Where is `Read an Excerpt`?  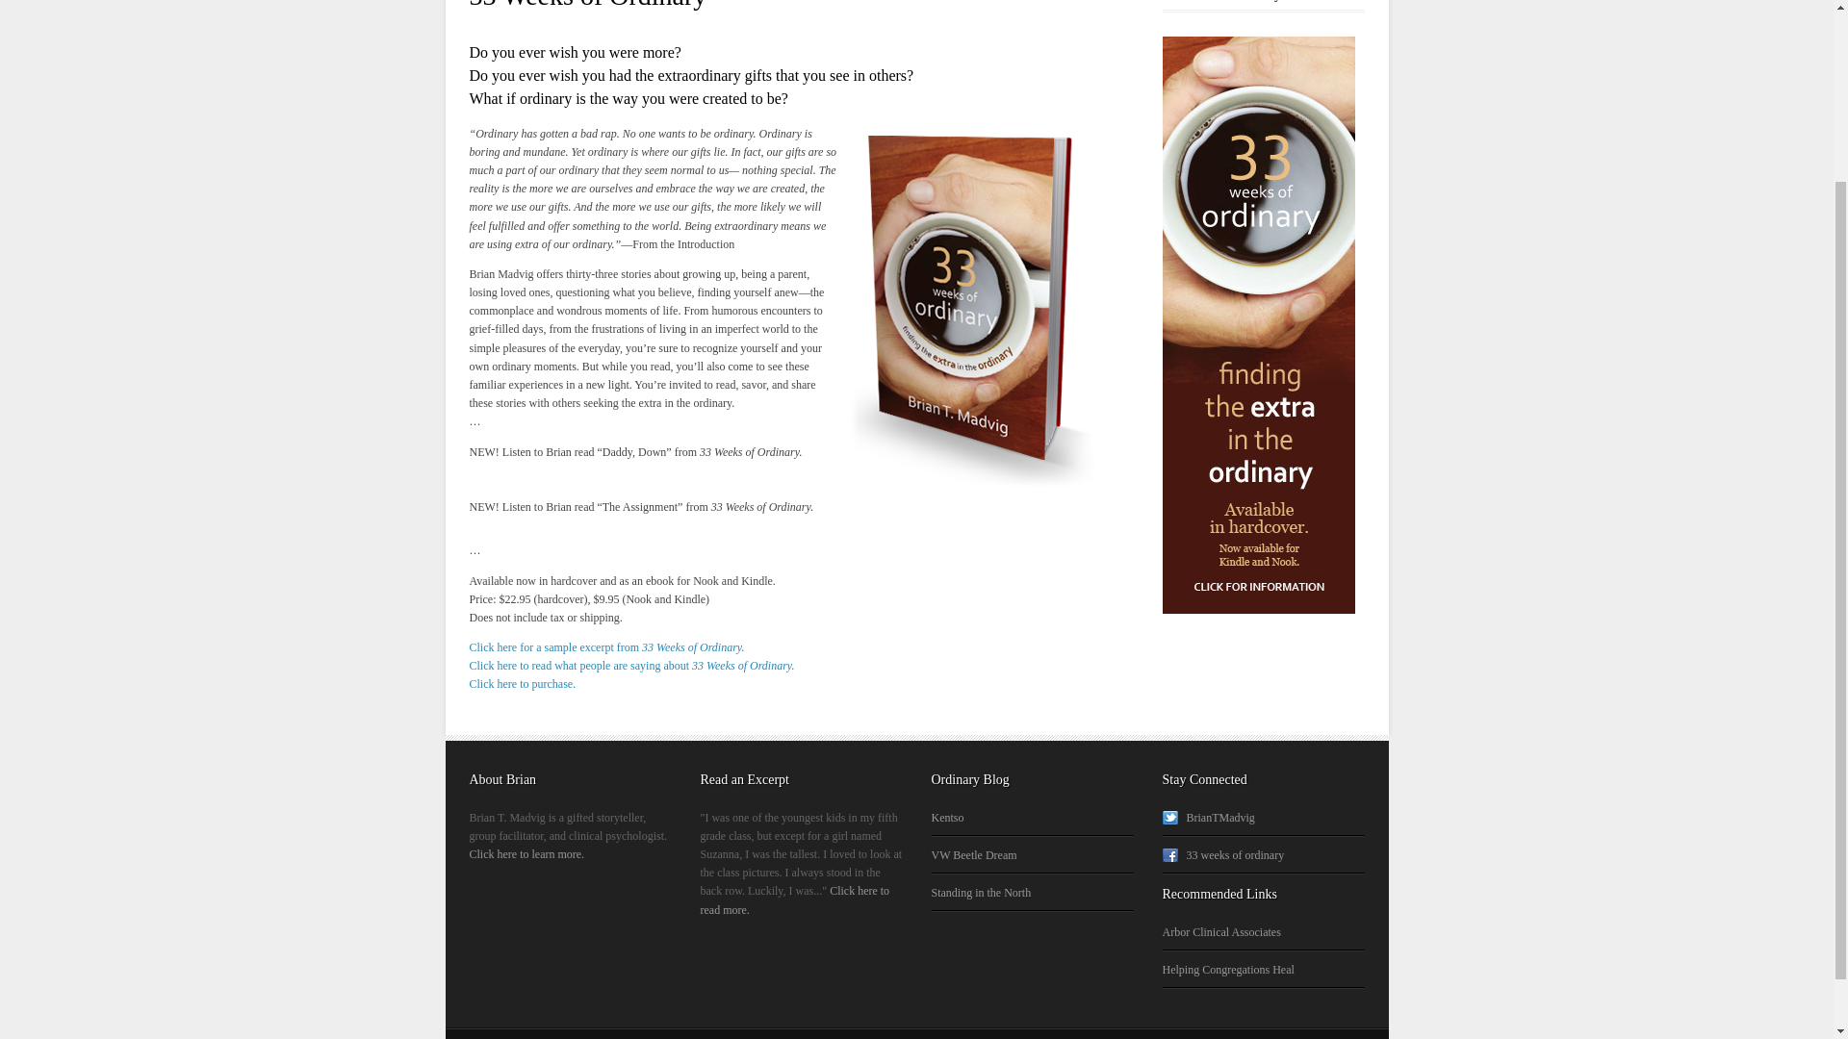 Read an Excerpt is located at coordinates (795, 900).